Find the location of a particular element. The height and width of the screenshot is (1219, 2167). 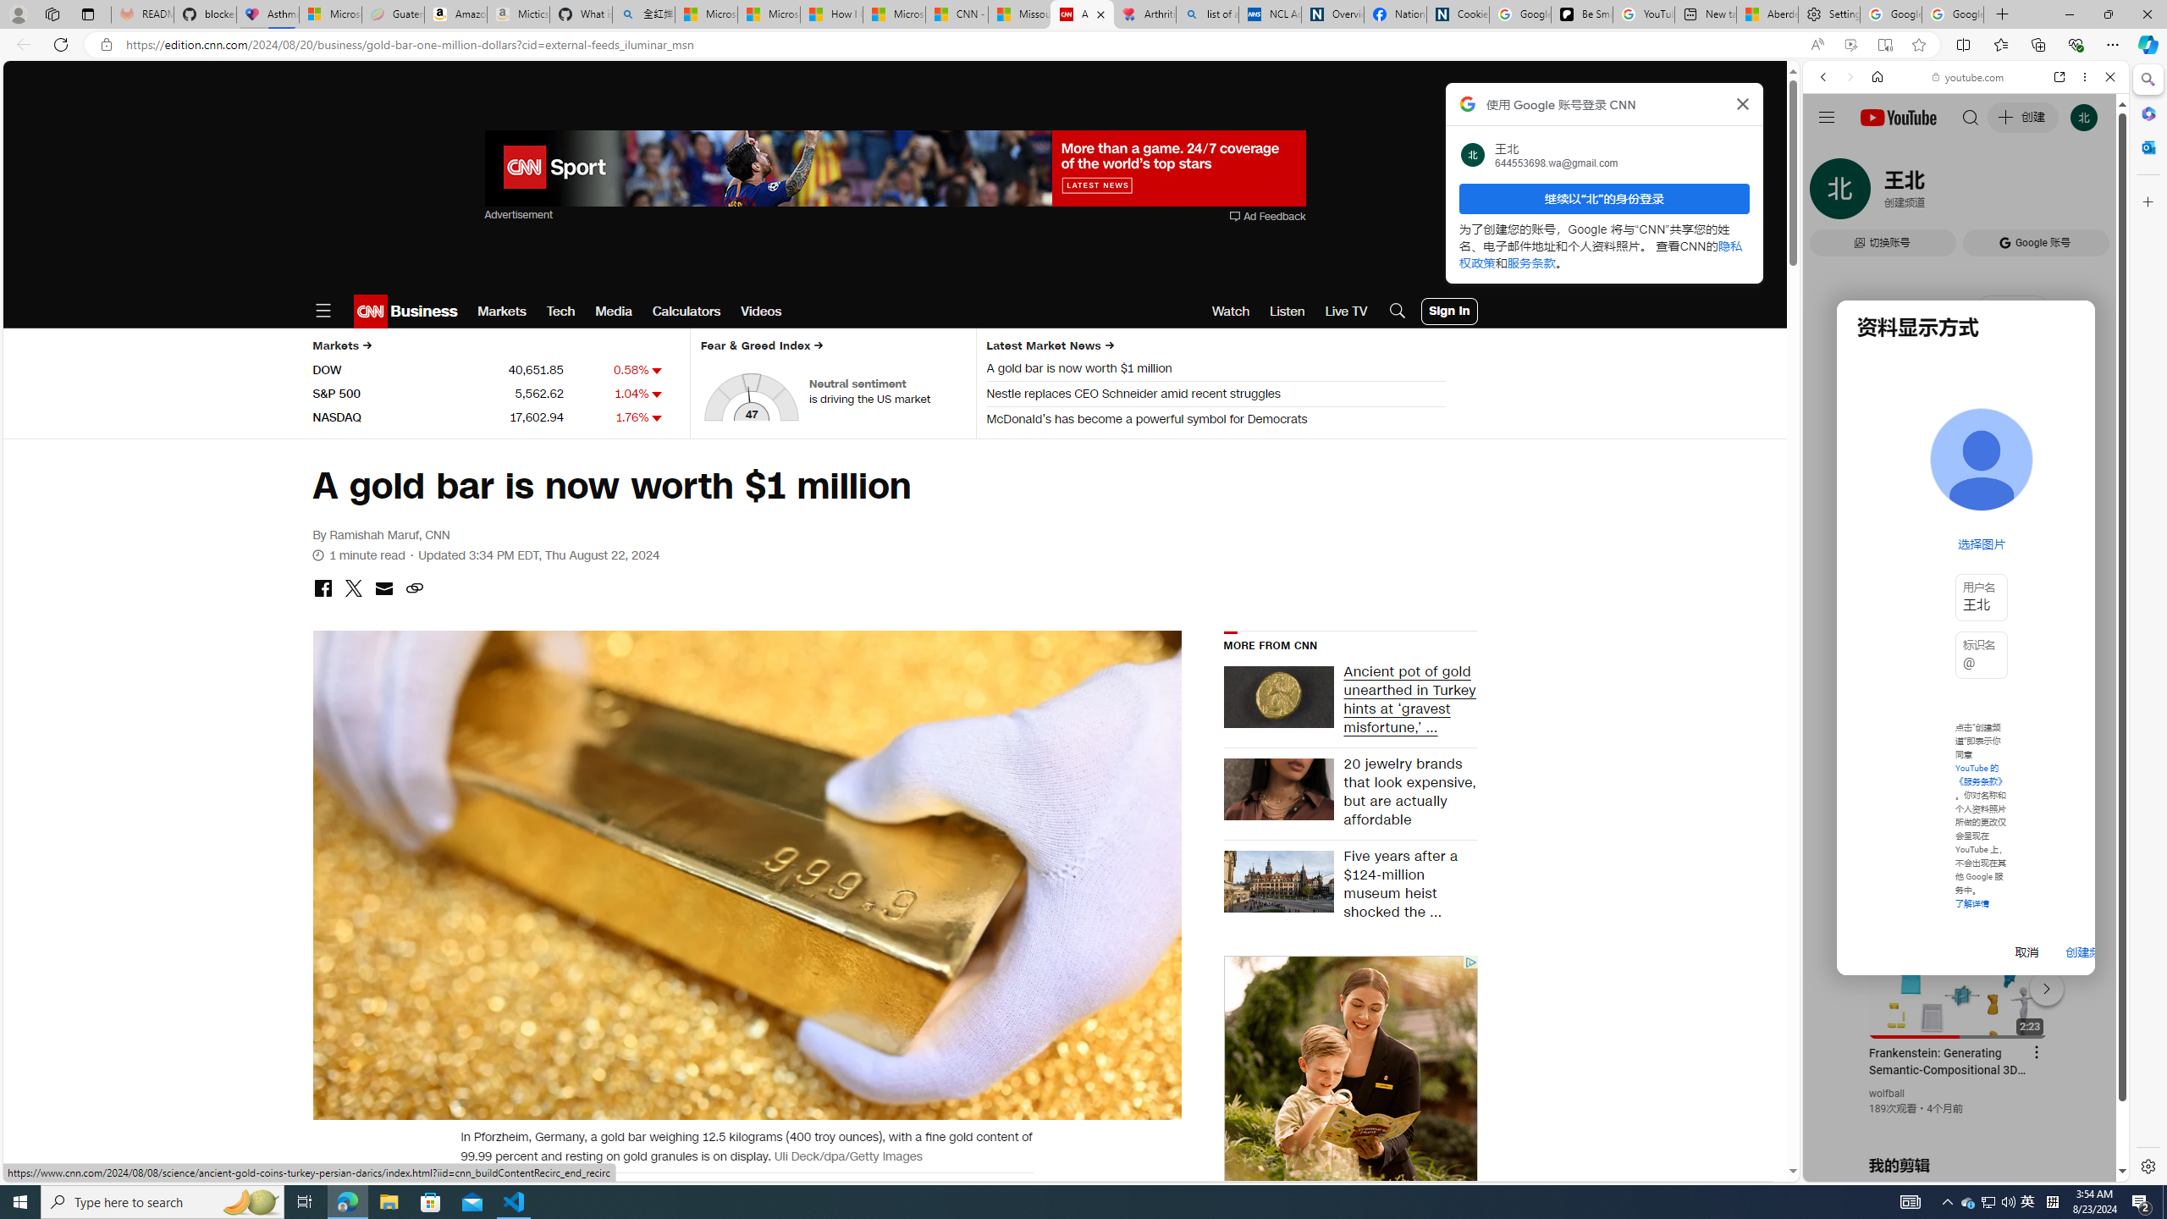

Videos is located at coordinates (762, 312).